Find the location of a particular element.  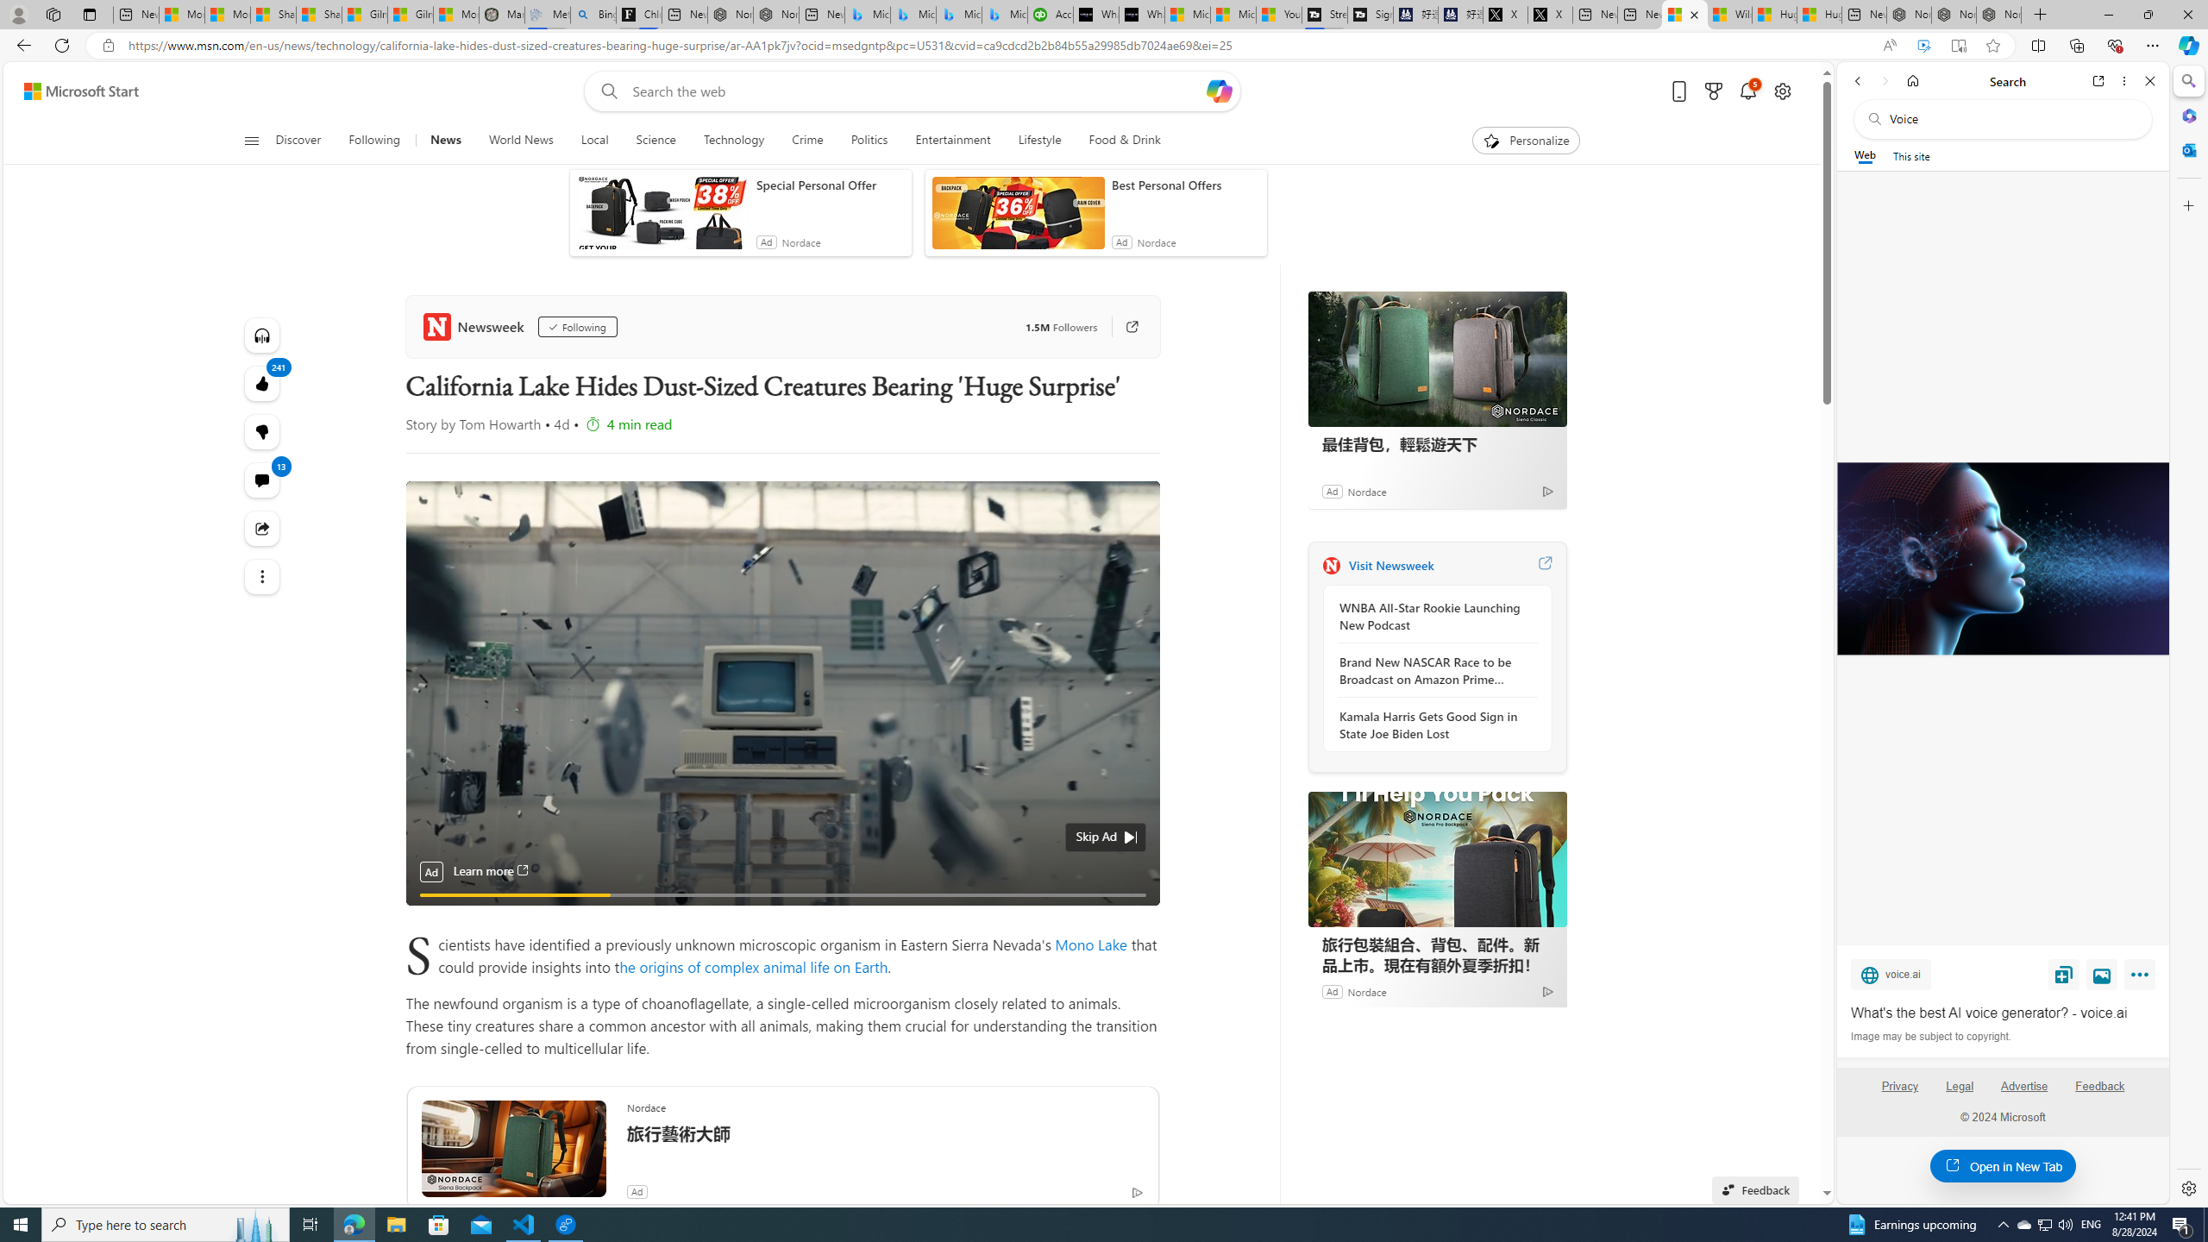

Feedback is located at coordinates (2099, 1086).